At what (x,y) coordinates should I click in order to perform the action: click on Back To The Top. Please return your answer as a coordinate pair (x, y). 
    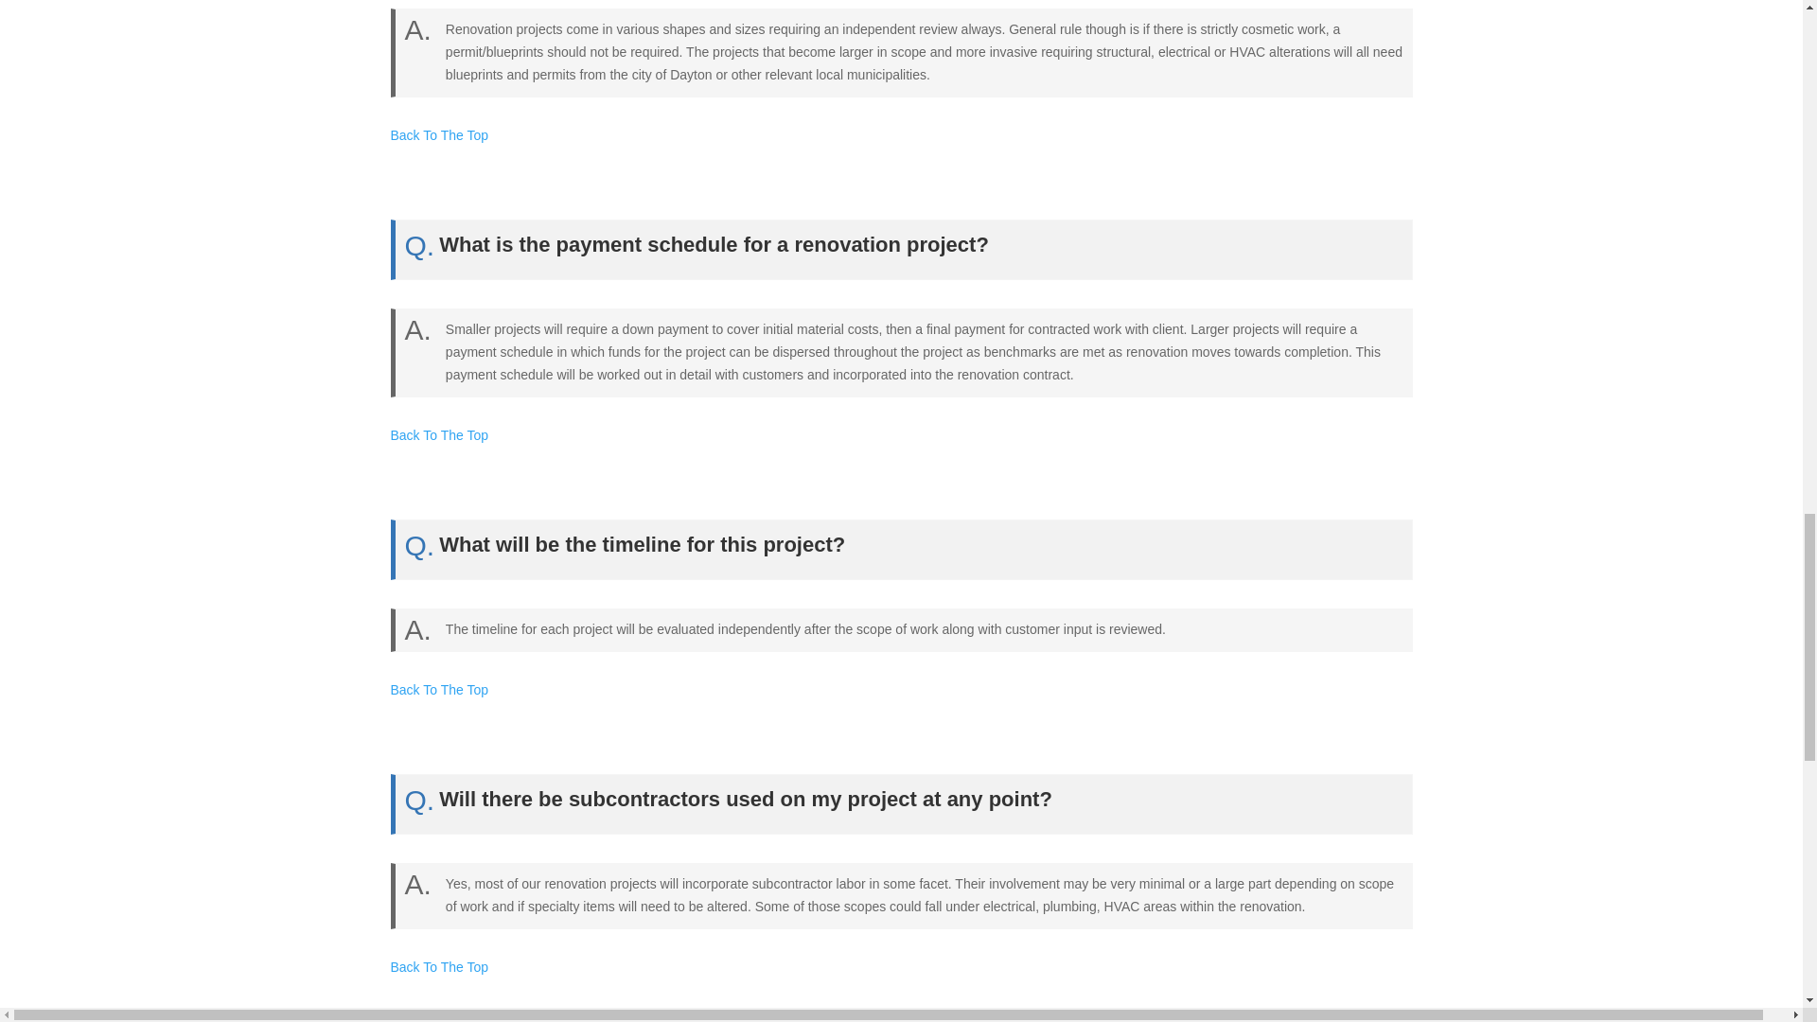
    Looking at the image, I should click on (439, 967).